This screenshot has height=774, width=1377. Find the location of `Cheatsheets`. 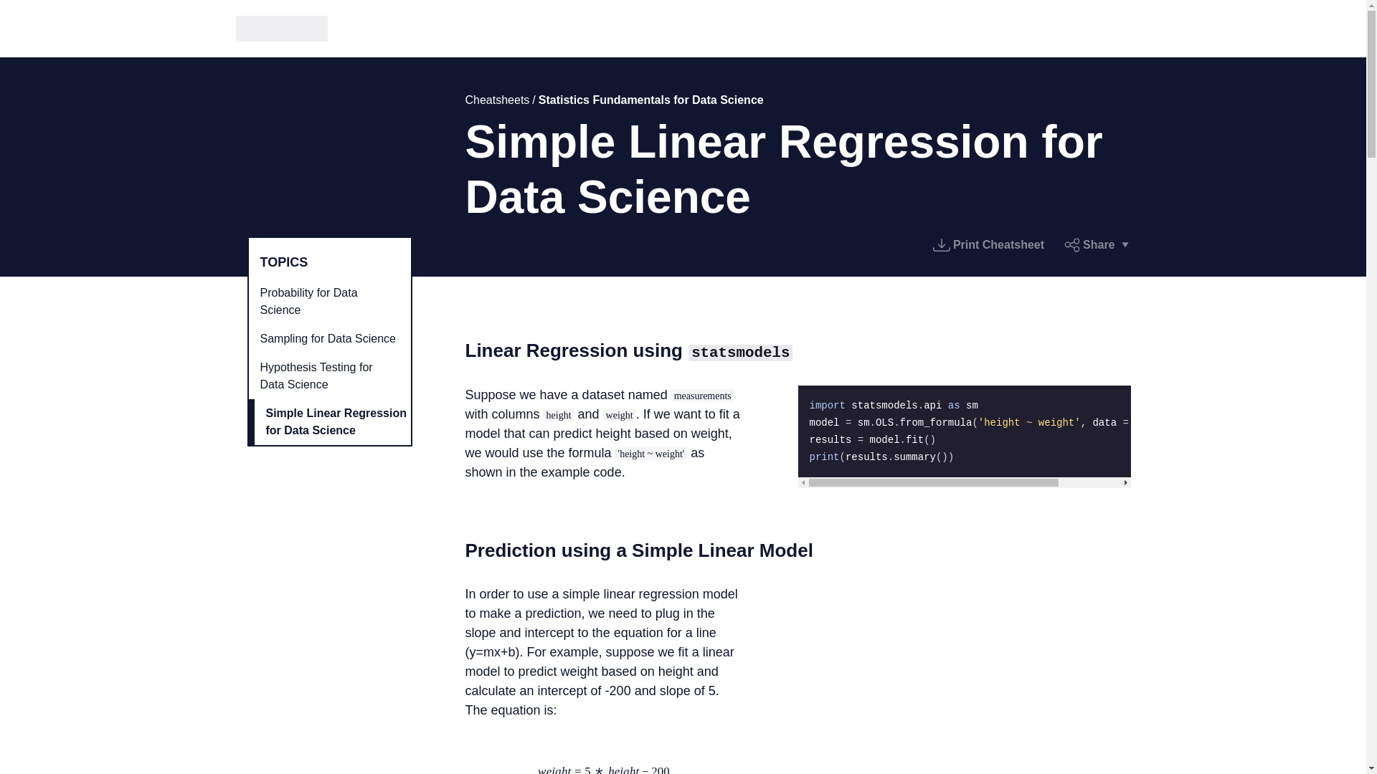

Cheatsheets is located at coordinates (496, 99).